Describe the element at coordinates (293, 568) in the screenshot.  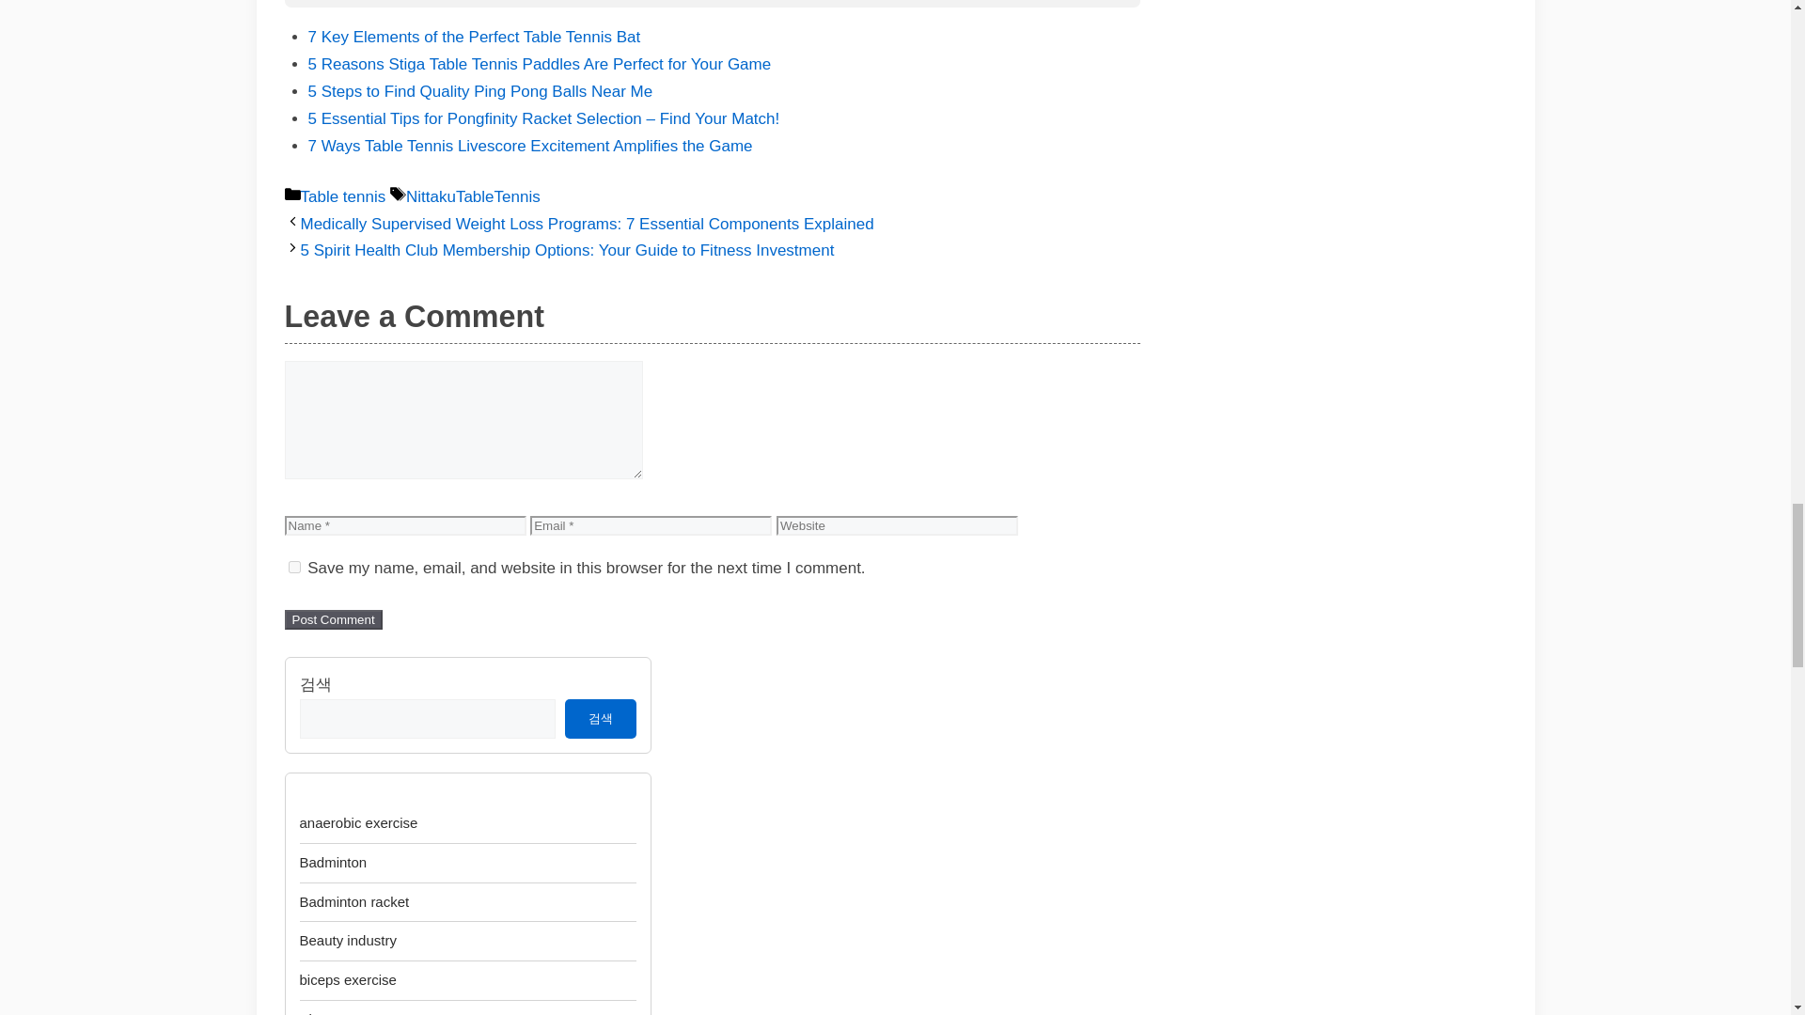
I see `yes` at that location.